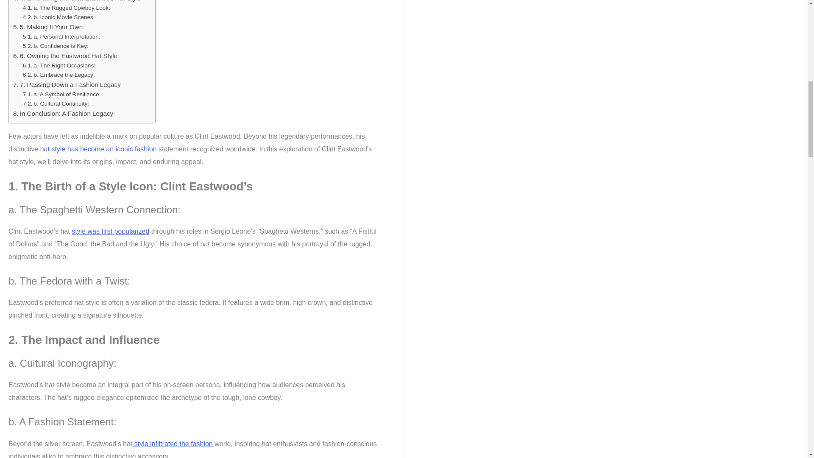 The image size is (814, 458). What do you see at coordinates (98, 149) in the screenshot?
I see `hat style has become an iconic fashion` at bounding box center [98, 149].